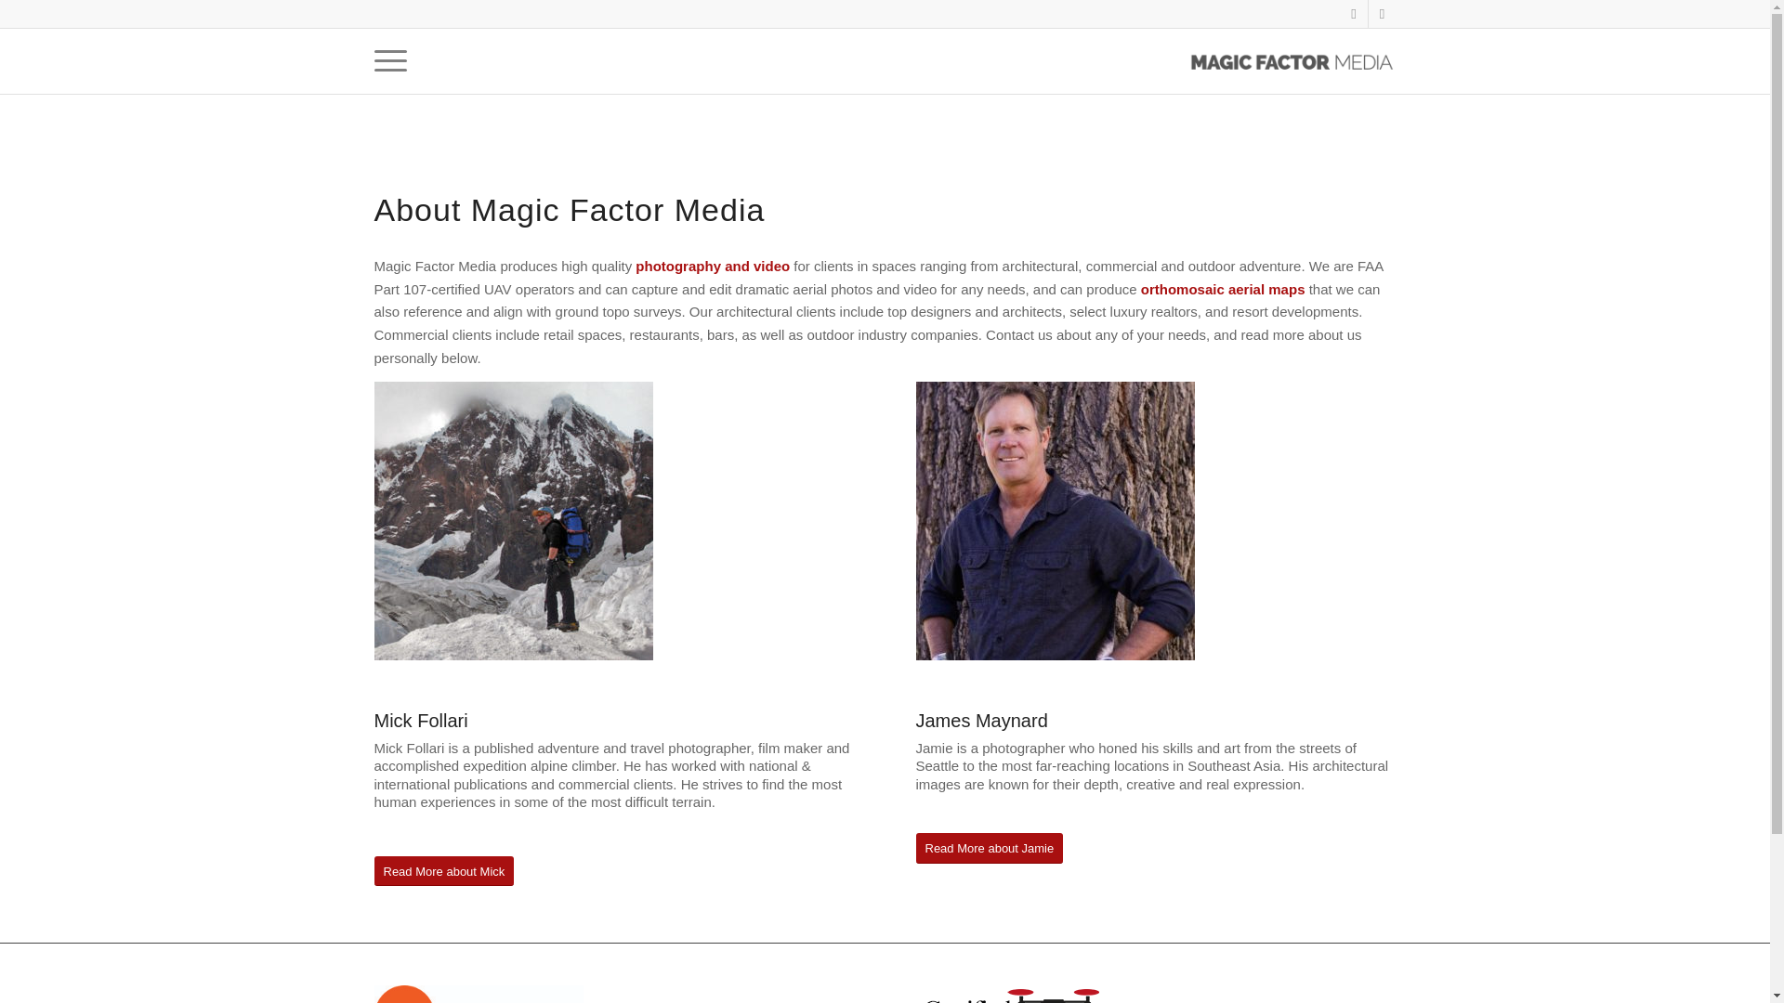 This screenshot has width=1784, height=1003. What do you see at coordinates (1056, 520) in the screenshot?
I see `Jamie Bio` at bounding box center [1056, 520].